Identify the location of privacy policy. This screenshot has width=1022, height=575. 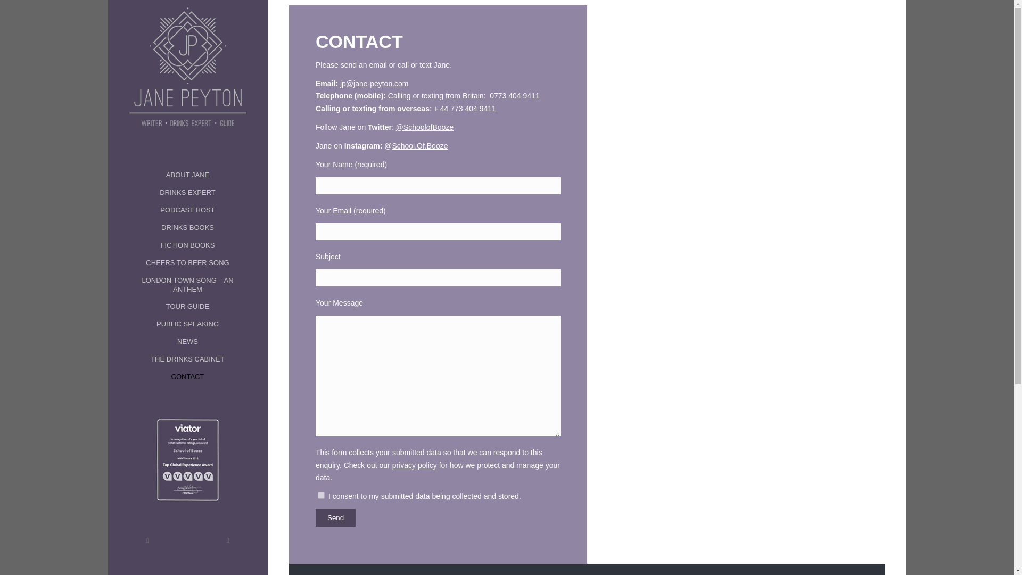
(415, 465).